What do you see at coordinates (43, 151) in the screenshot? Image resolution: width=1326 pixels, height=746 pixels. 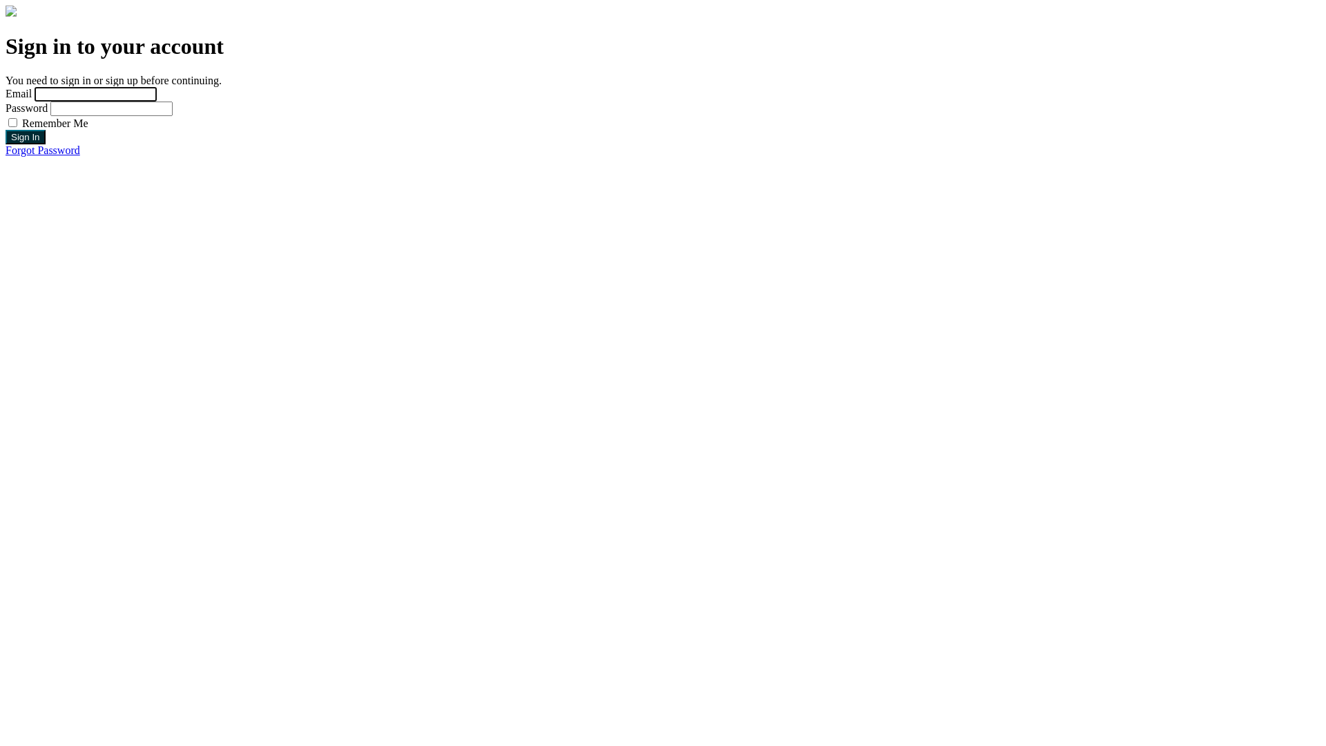 I see `Forgot Password` at bounding box center [43, 151].